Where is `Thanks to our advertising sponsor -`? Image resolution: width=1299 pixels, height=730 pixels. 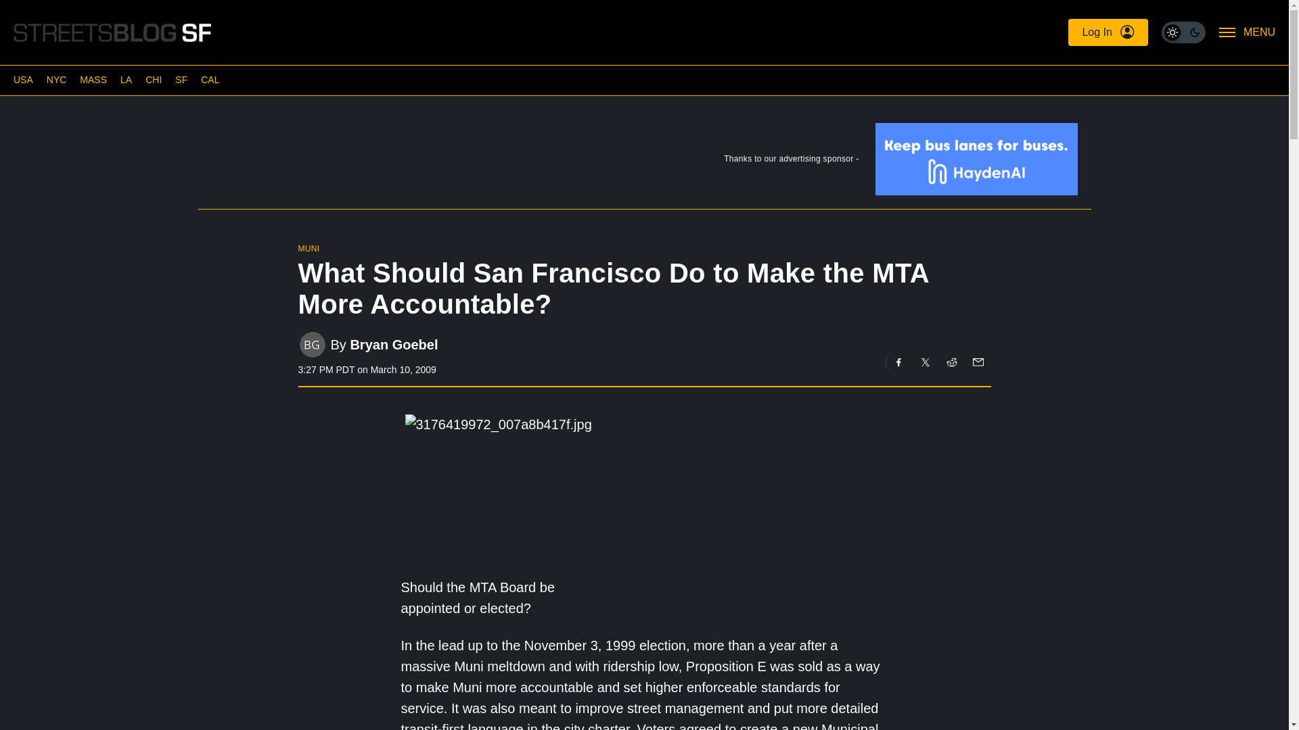 Thanks to our advertising sponsor - is located at coordinates (643, 162).